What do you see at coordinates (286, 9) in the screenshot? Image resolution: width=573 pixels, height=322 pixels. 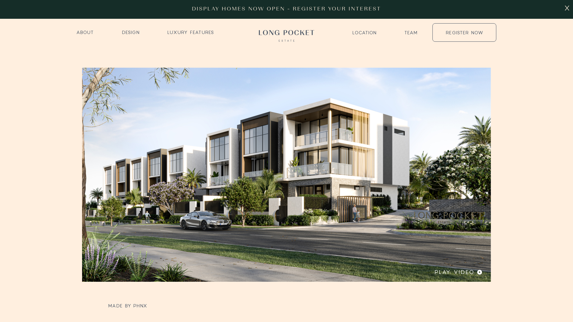 I see `DISPLAY HOMES NOW OPEN - REGISTER YOUR INTEREST` at bounding box center [286, 9].